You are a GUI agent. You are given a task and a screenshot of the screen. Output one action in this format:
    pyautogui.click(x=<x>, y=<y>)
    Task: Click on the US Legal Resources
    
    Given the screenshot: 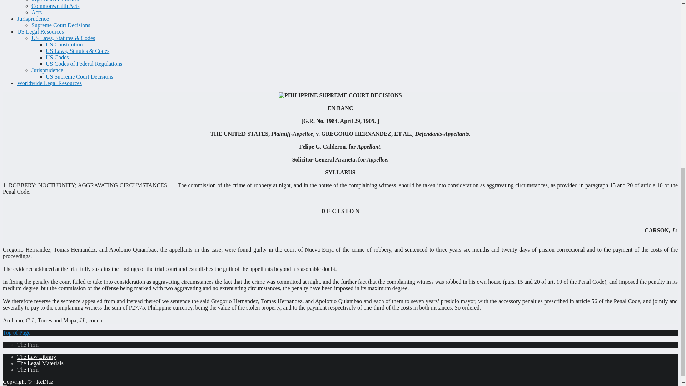 What is the action you would take?
    pyautogui.click(x=40, y=31)
    